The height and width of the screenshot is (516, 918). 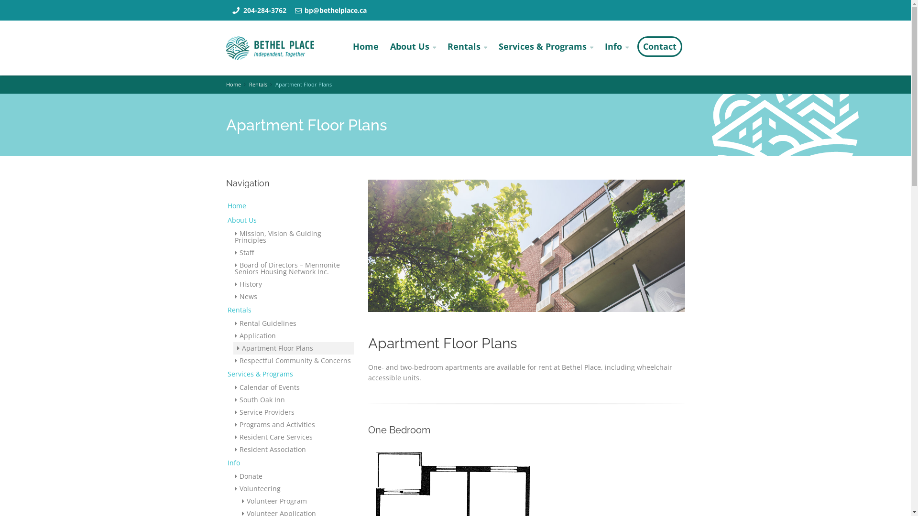 What do you see at coordinates (290, 463) in the screenshot?
I see `Info` at bounding box center [290, 463].